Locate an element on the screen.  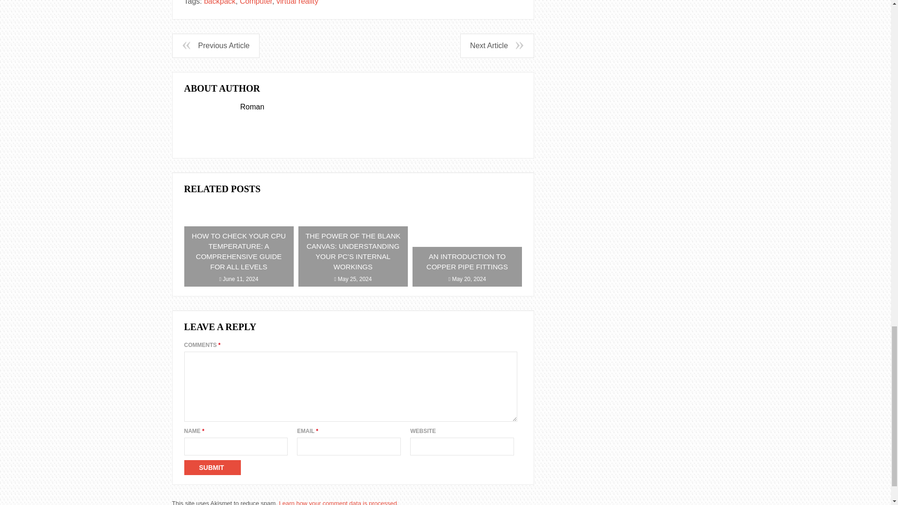
Submit  is located at coordinates (212, 468).